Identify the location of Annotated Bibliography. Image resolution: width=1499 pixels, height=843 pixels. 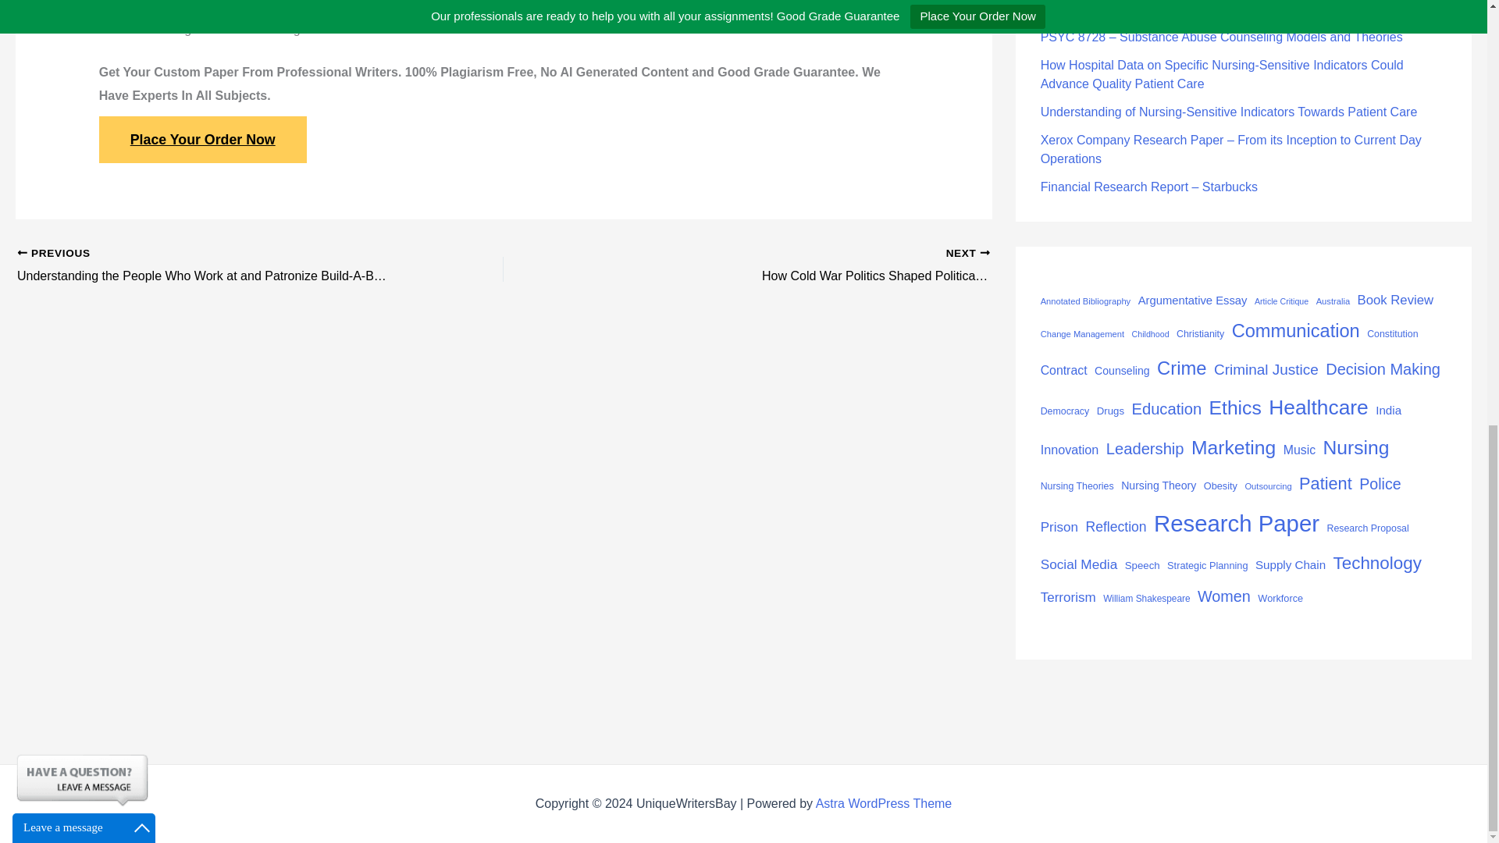
(1085, 301).